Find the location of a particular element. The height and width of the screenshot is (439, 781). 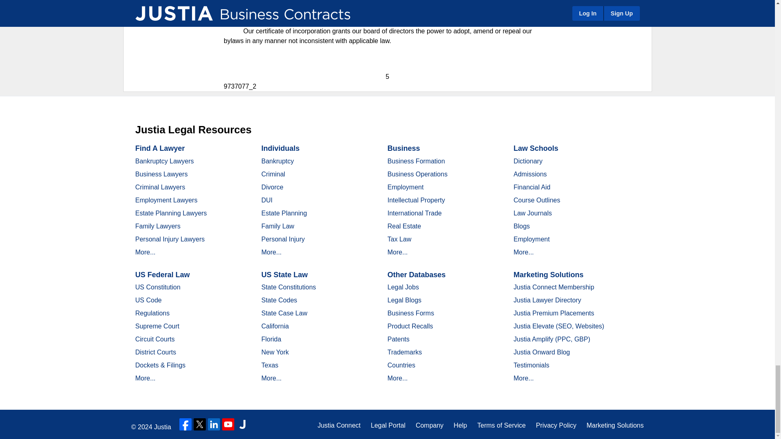

Justia Lawyer Directory is located at coordinates (242, 424).